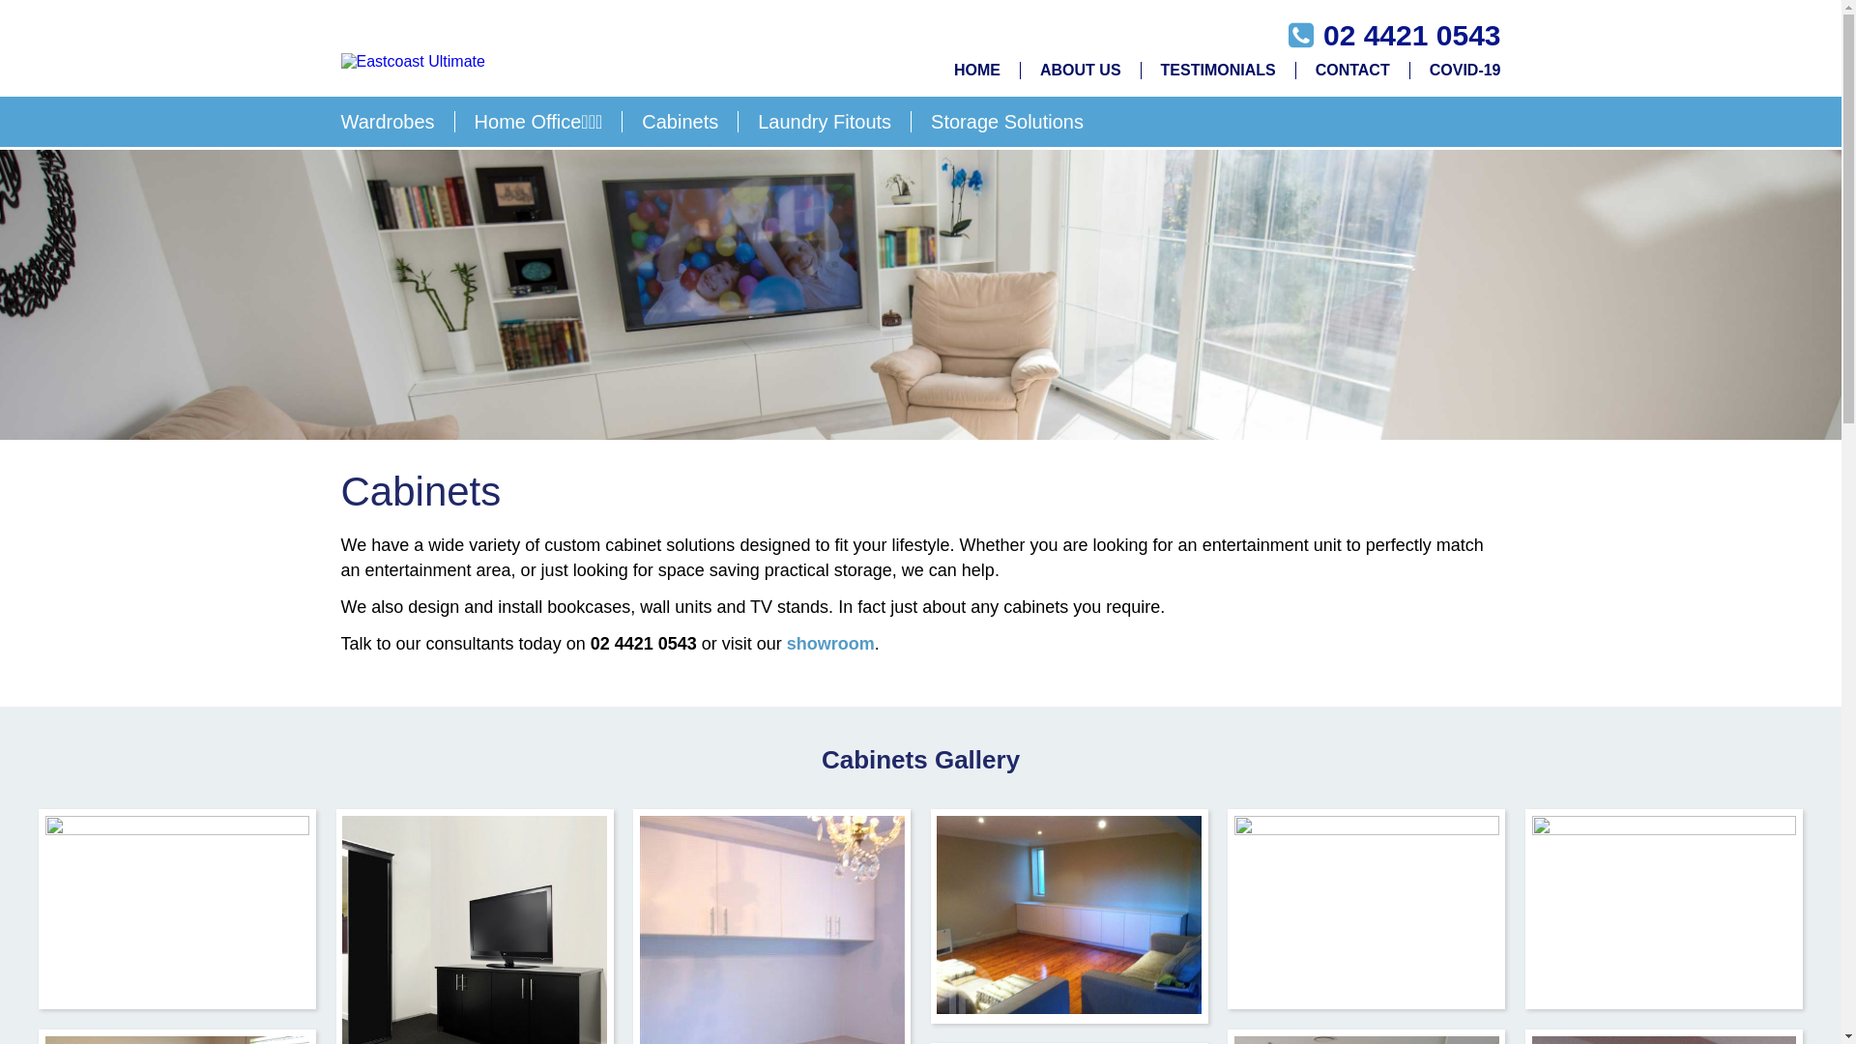 This screenshot has width=1856, height=1044. I want to click on showroom, so click(831, 644).